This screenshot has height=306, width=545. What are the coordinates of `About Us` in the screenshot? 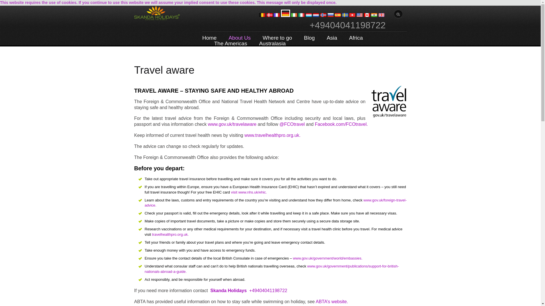 It's located at (240, 33).